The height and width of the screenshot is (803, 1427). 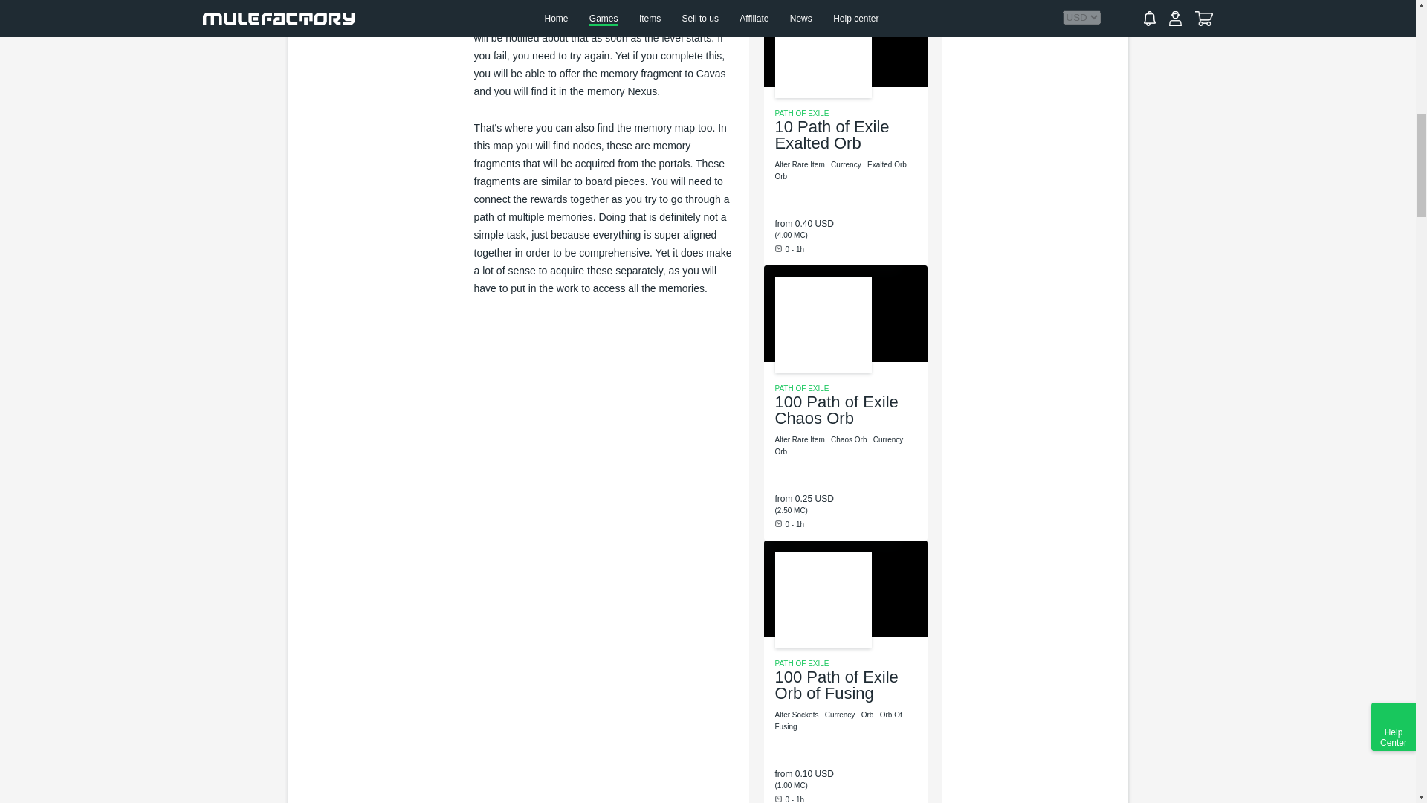 I want to click on More items in Path of Exile Alter Rare Item category, so click(x=800, y=440).